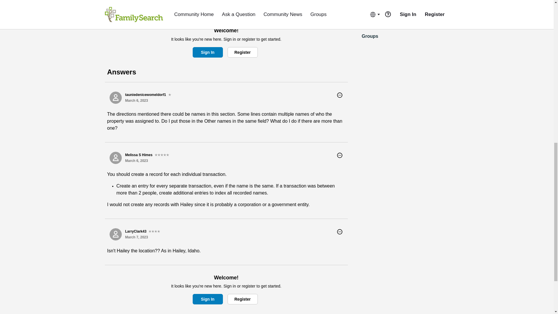  Describe the element at coordinates (136, 237) in the screenshot. I see `March 7, 2023 4:07AM` at that location.